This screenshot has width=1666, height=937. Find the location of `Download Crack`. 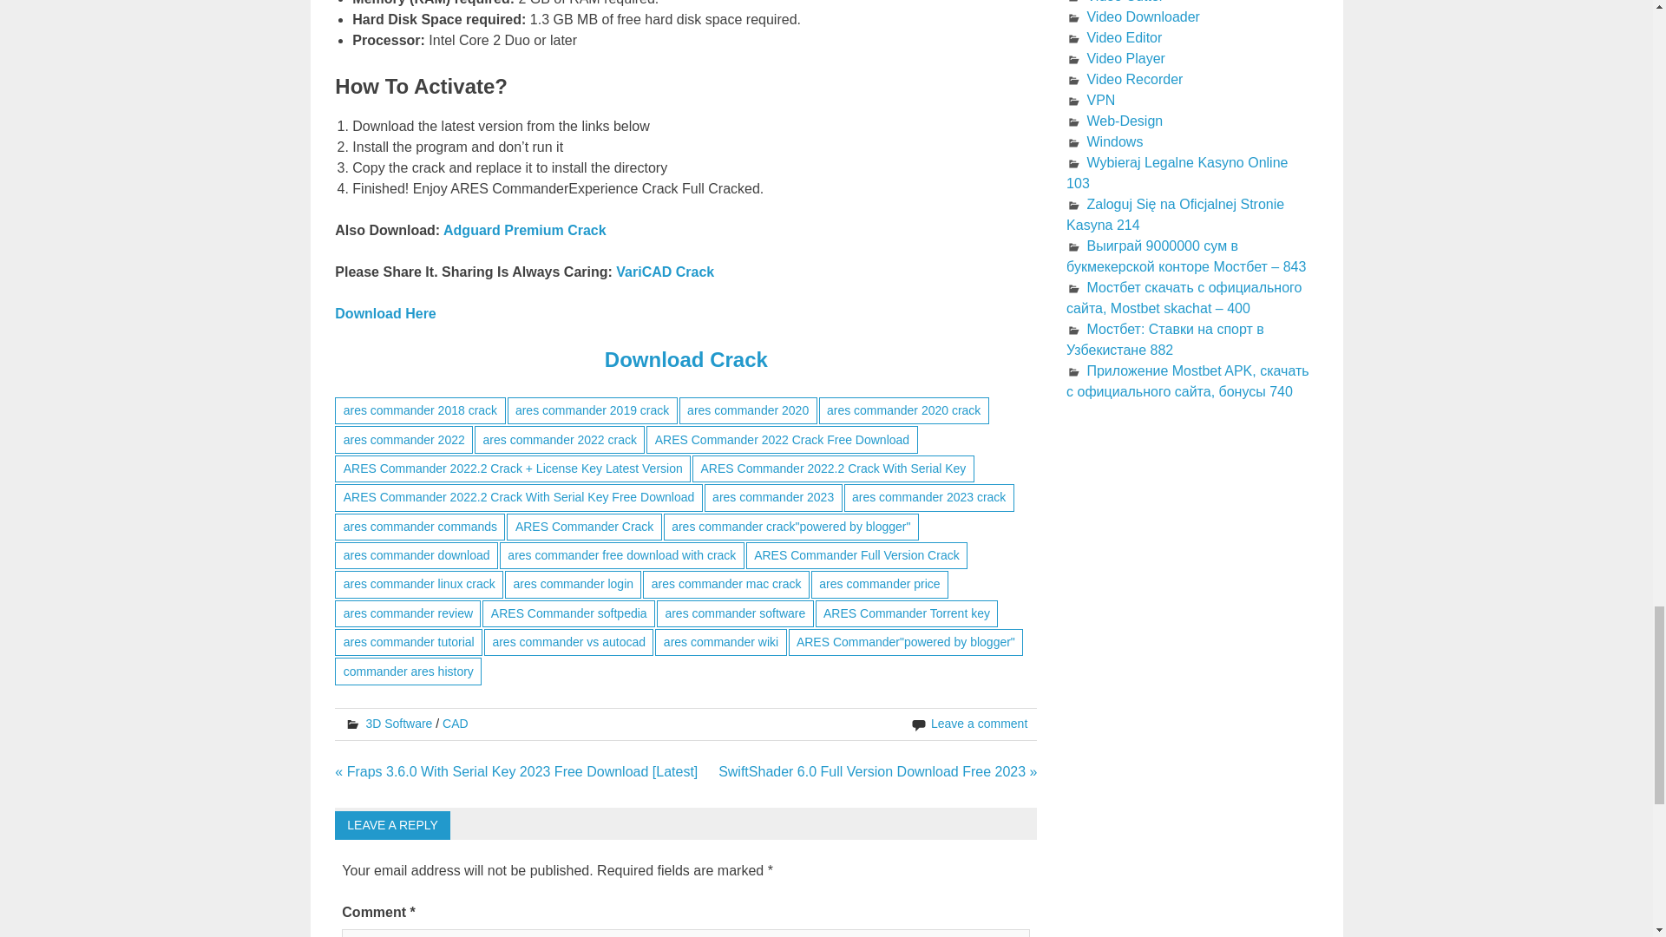

Download Crack is located at coordinates (685, 359).